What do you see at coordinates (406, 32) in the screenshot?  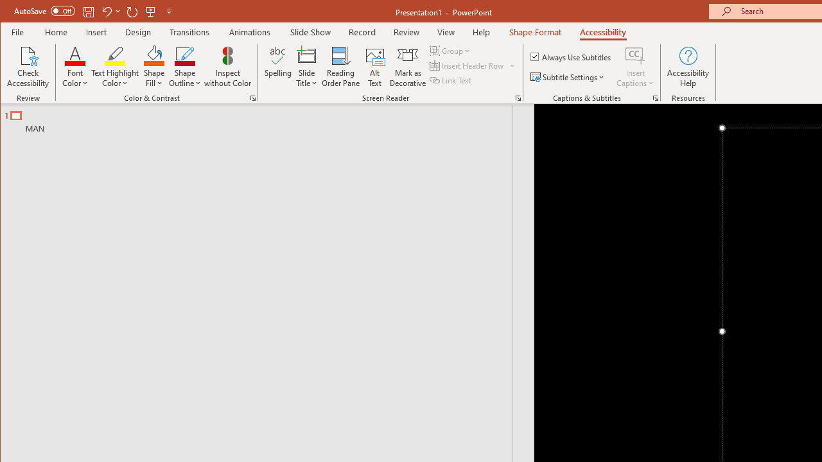 I see `Review` at bounding box center [406, 32].